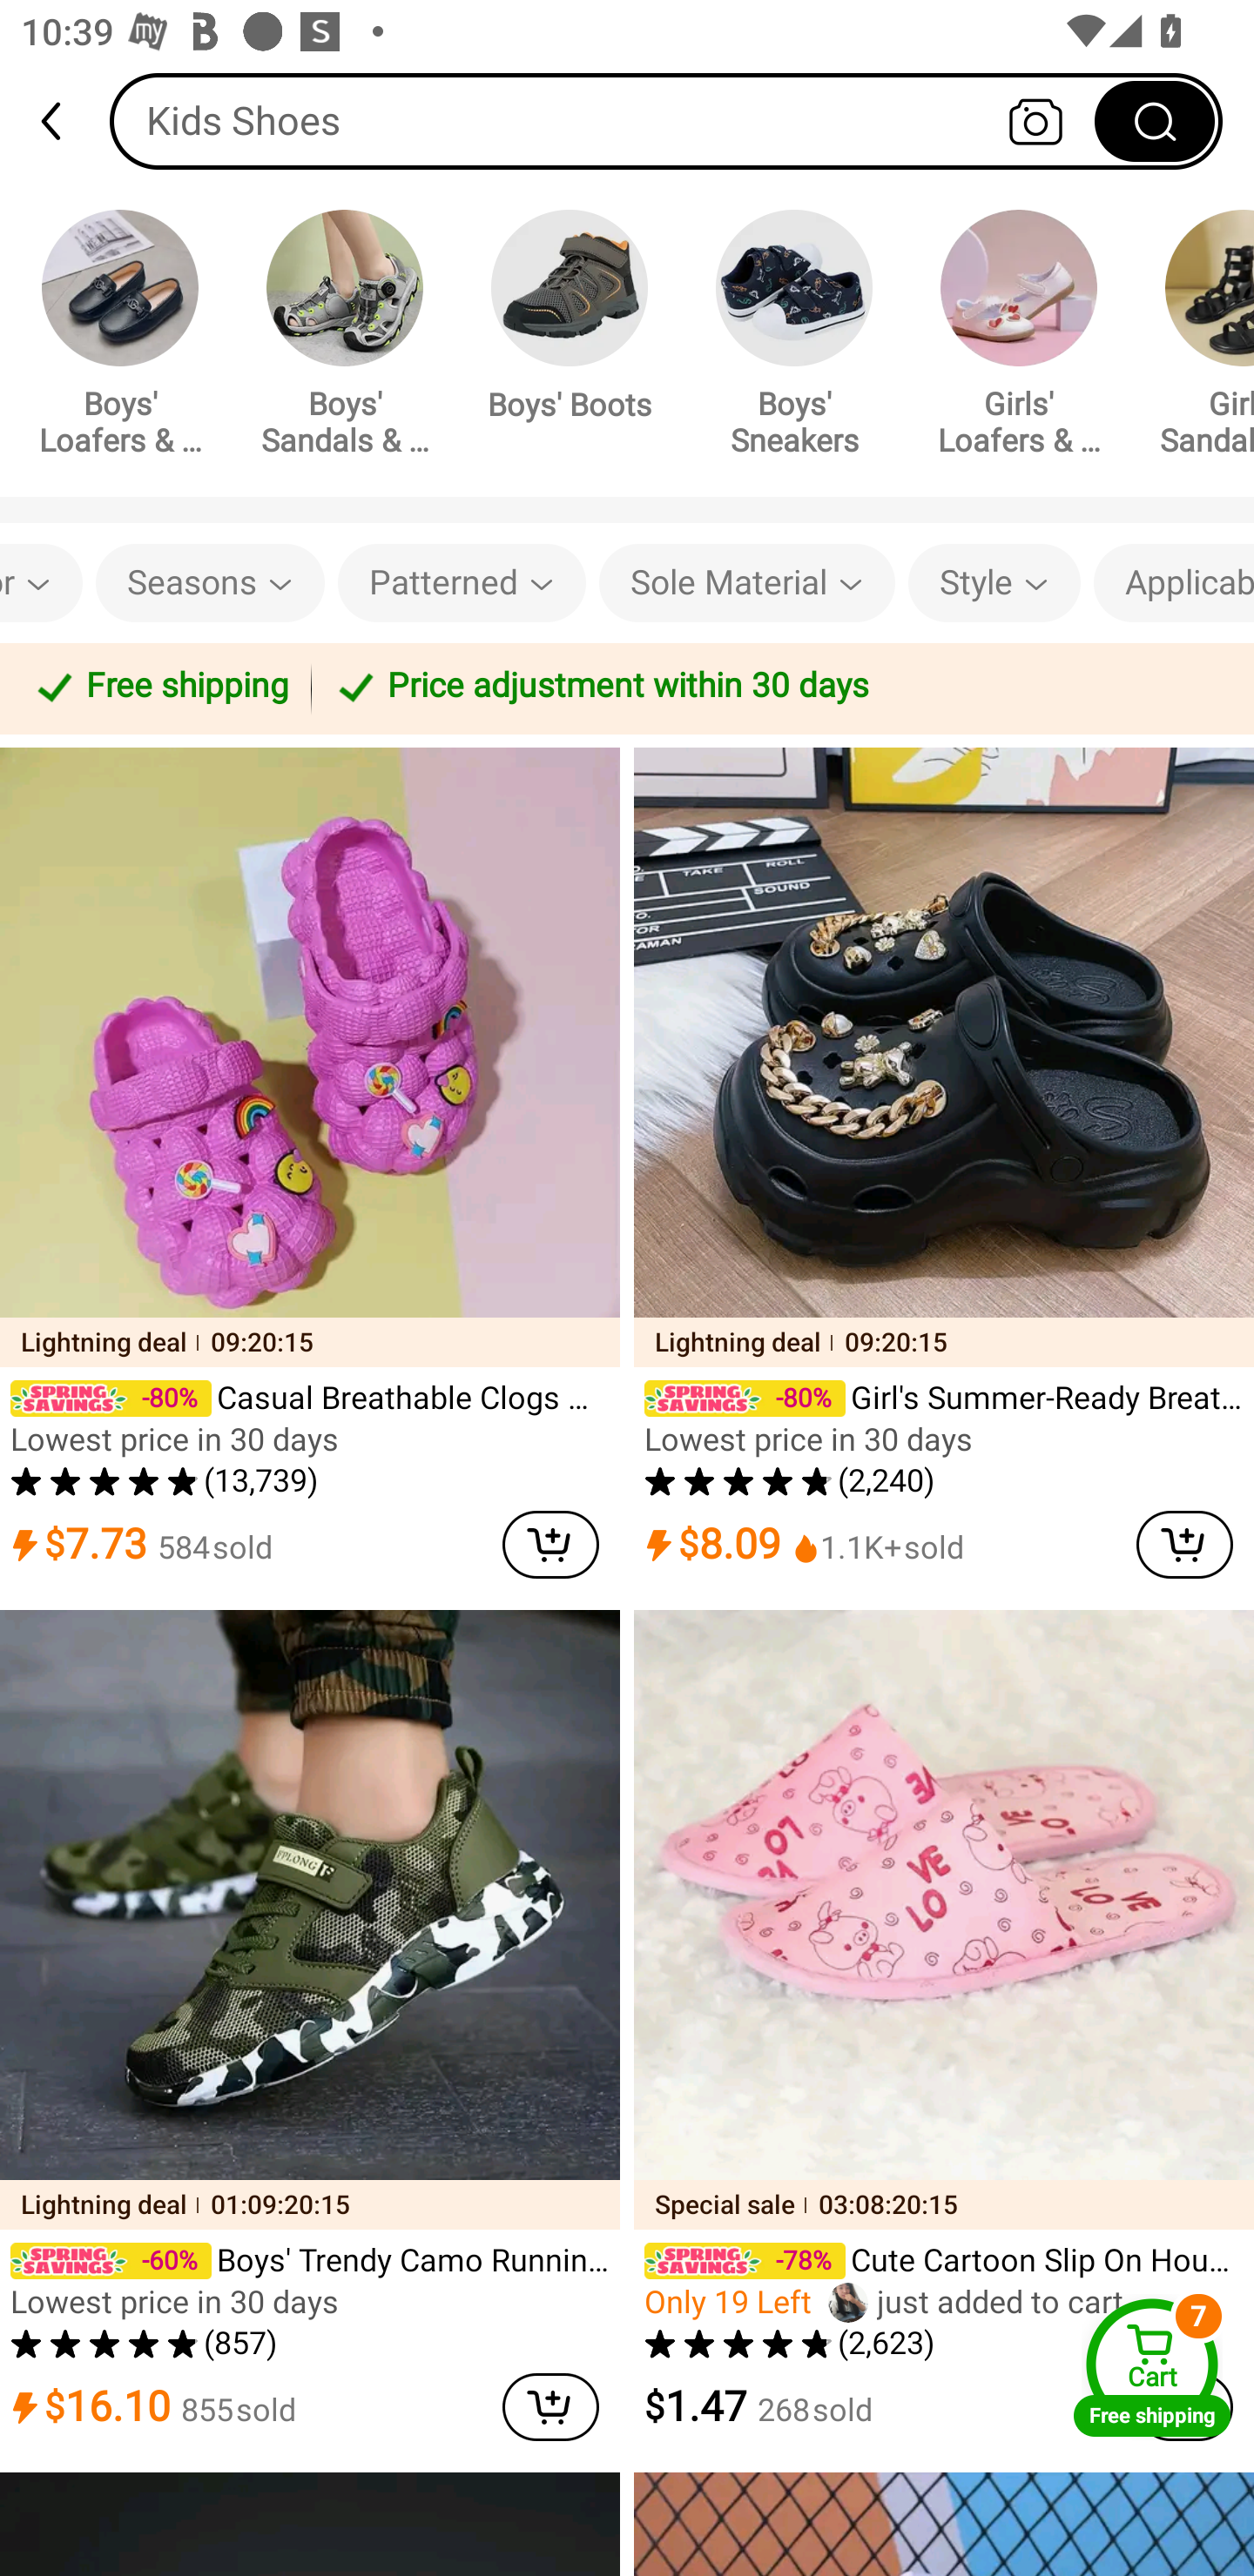 The width and height of the screenshot is (1254, 2576). What do you see at coordinates (120, 338) in the screenshot?
I see `Boys' Loafers & Slip-Ons` at bounding box center [120, 338].